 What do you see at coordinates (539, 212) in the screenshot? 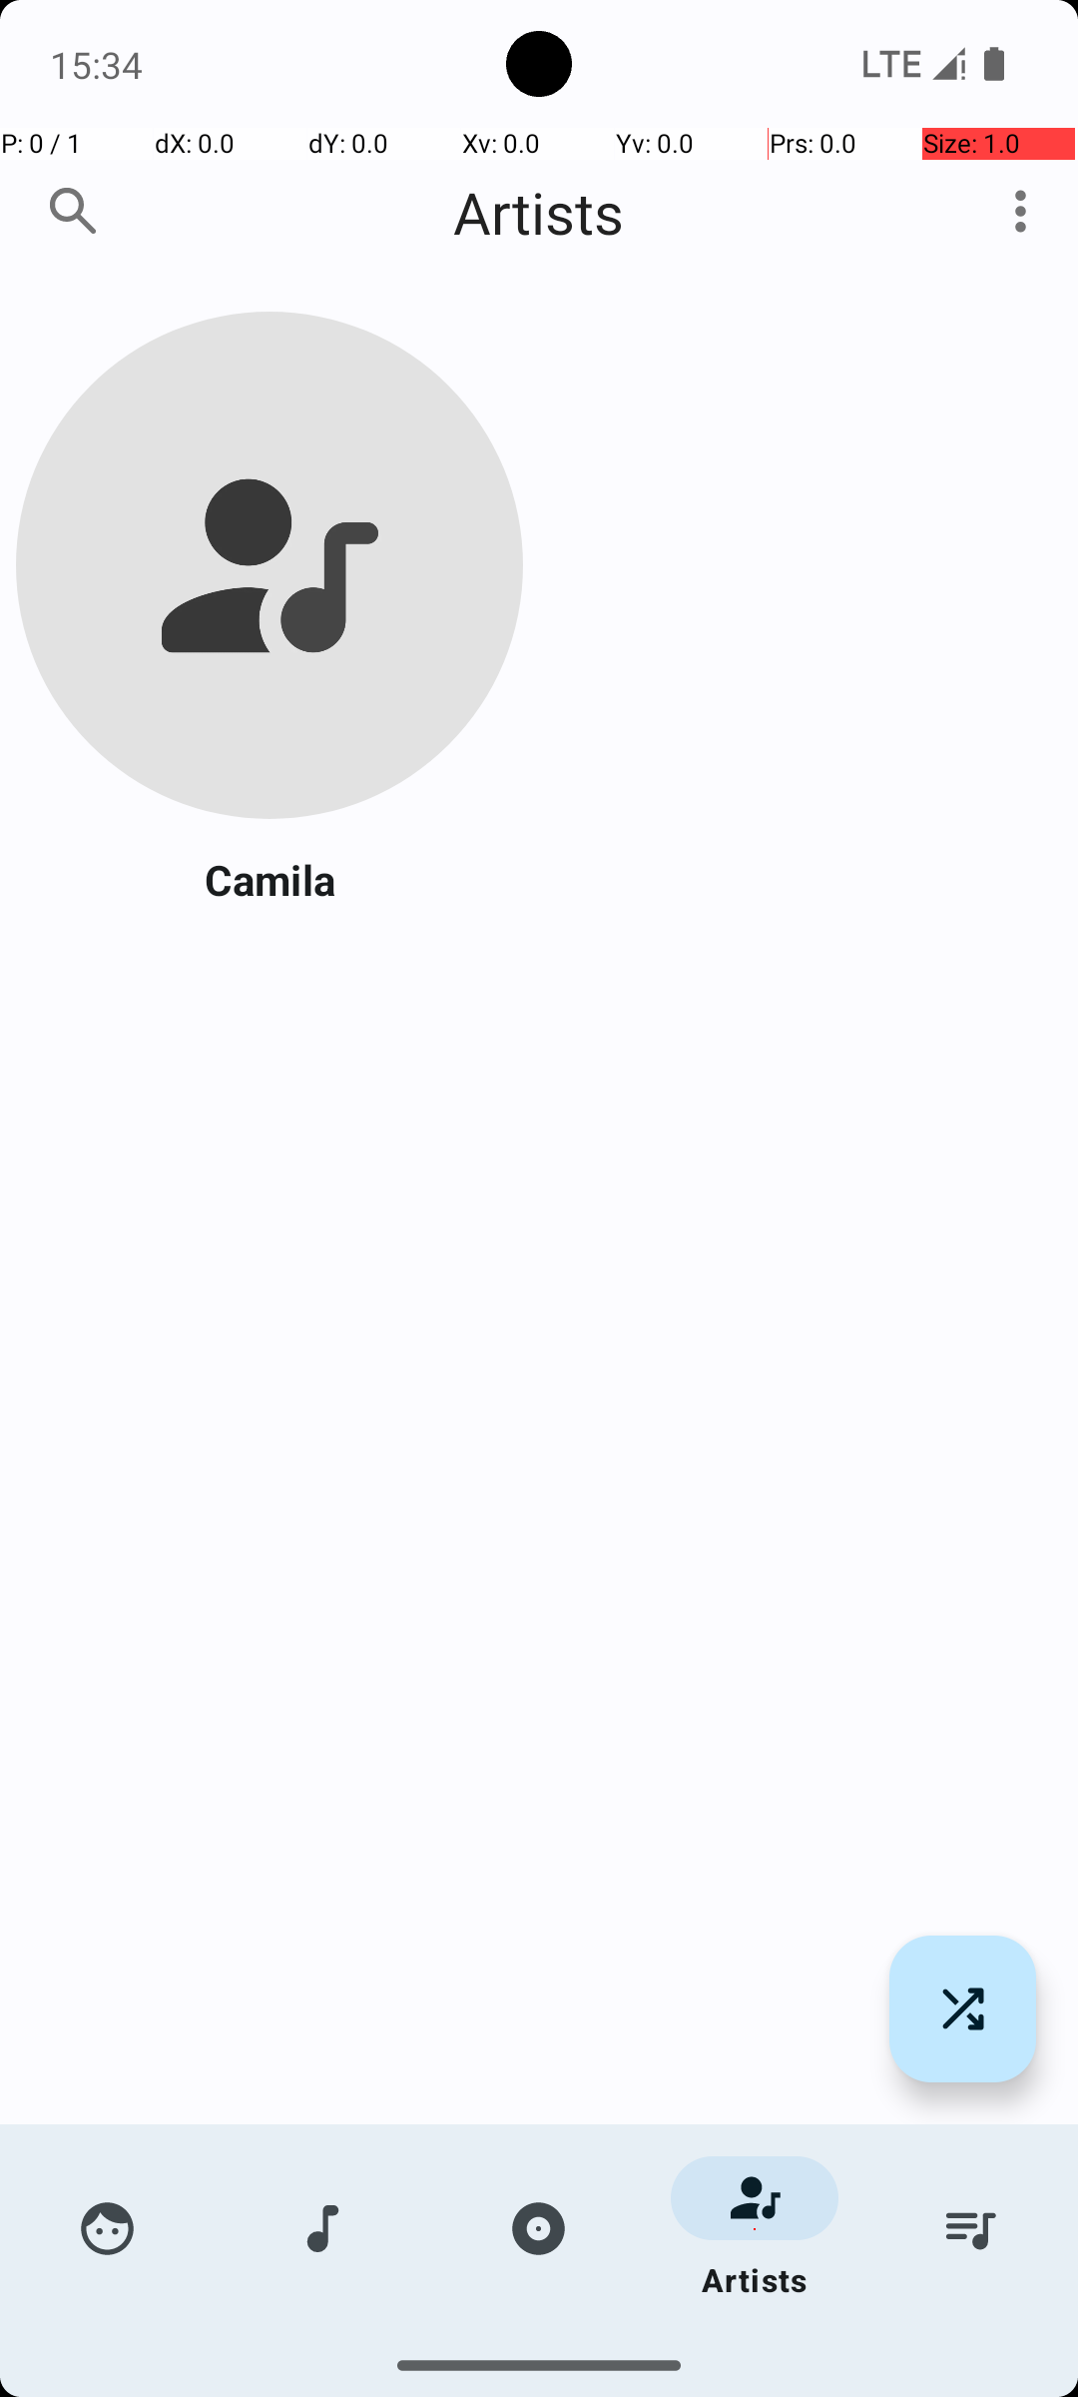
I see `Artists` at bounding box center [539, 212].